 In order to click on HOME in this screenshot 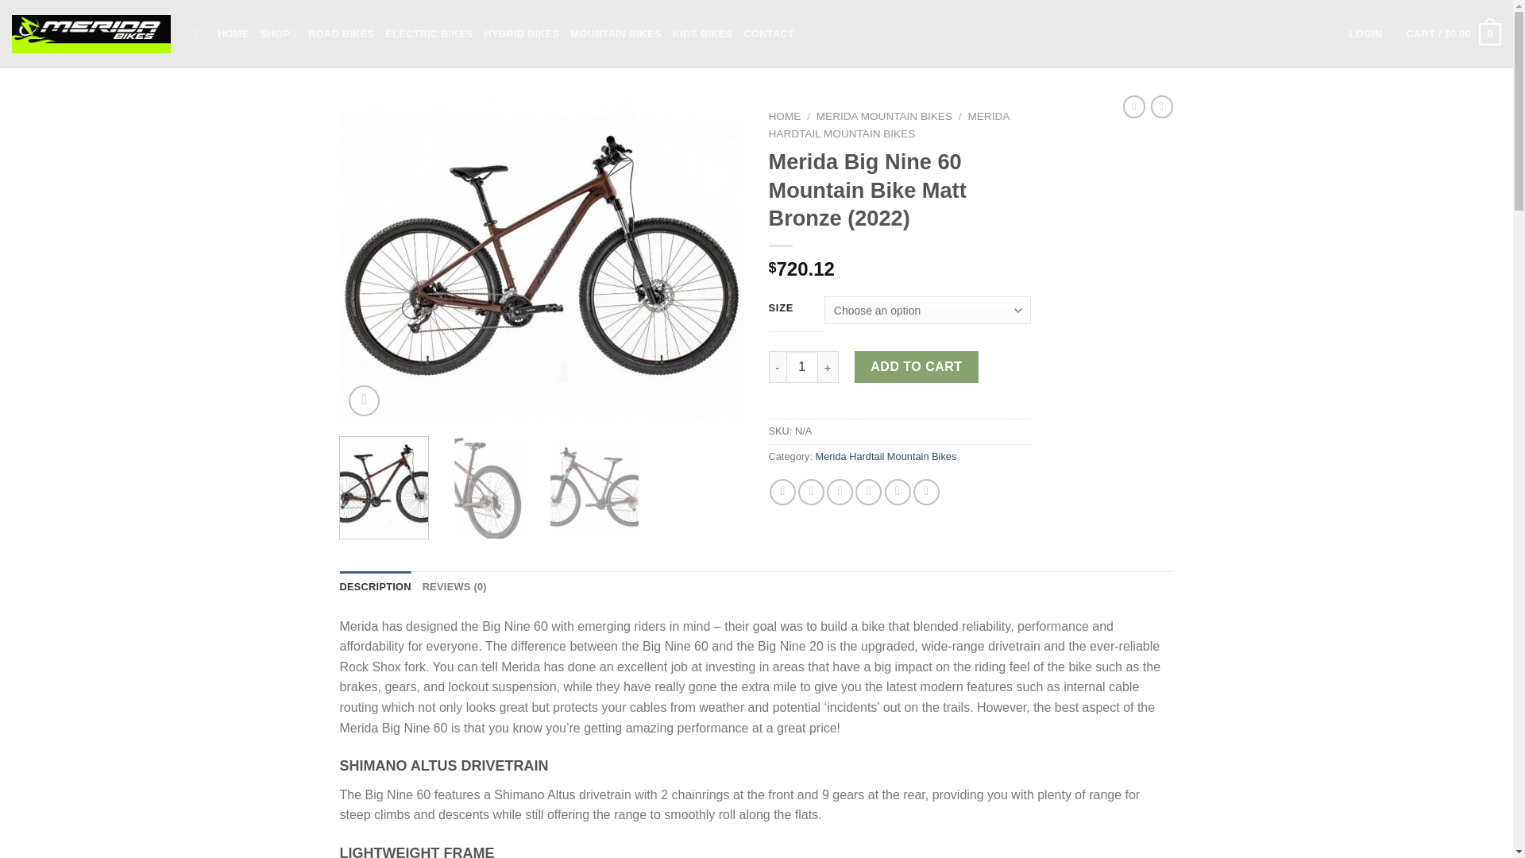, I will do `click(785, 116)`.